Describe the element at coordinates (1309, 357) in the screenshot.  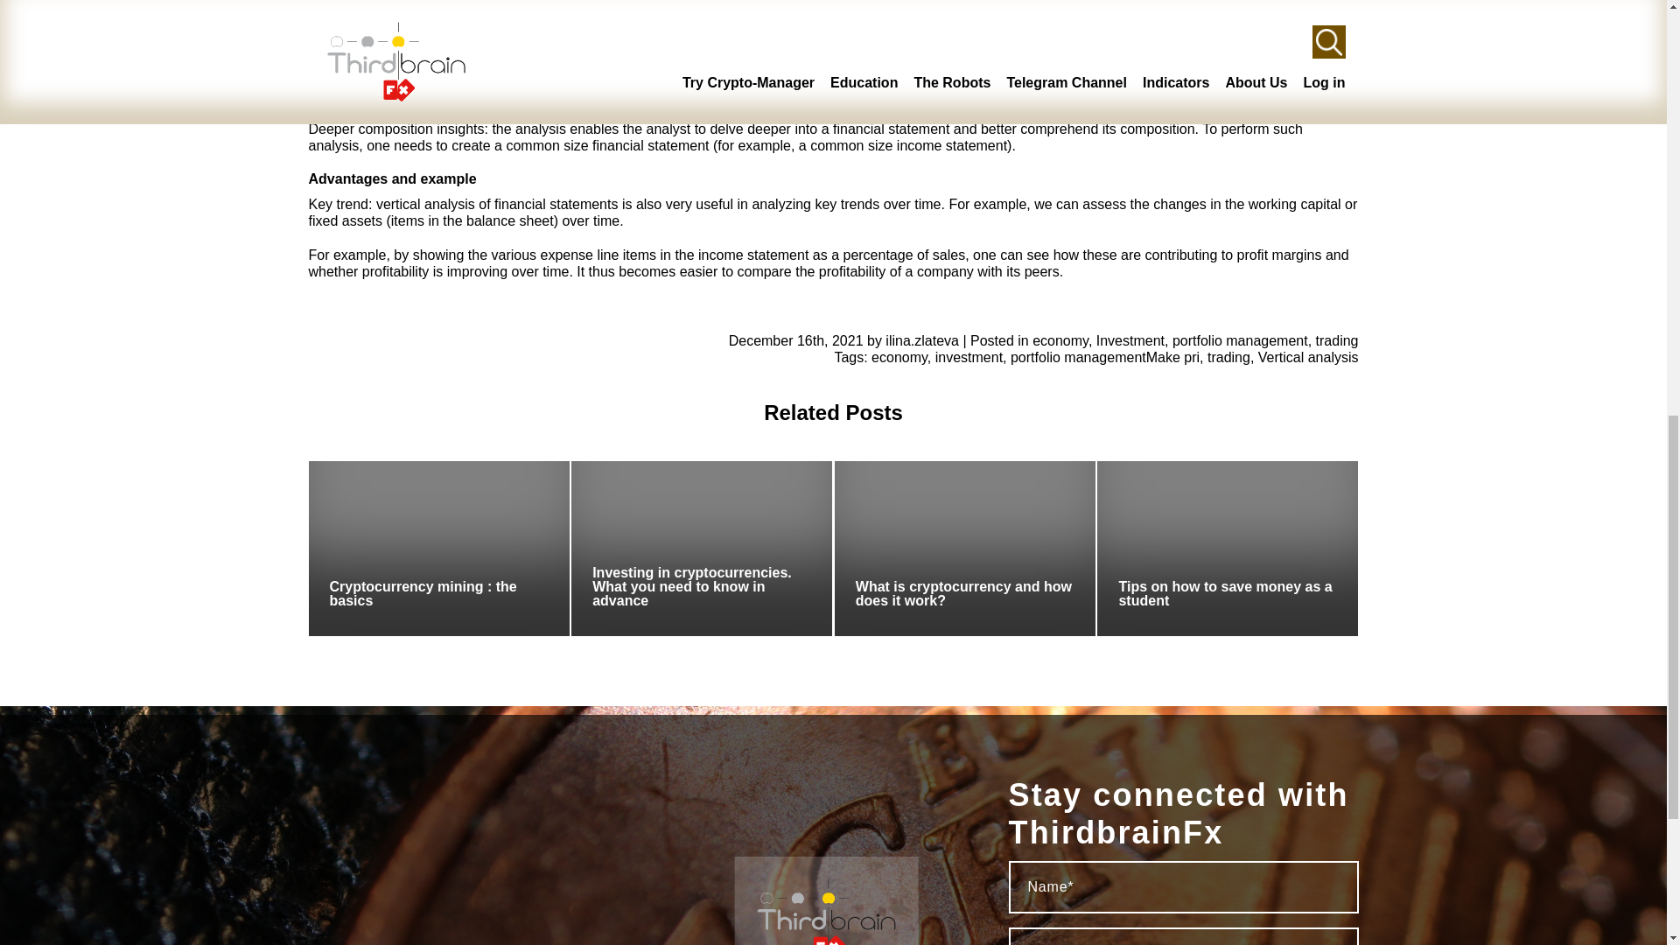
I see `Vertical analysis` at that location.